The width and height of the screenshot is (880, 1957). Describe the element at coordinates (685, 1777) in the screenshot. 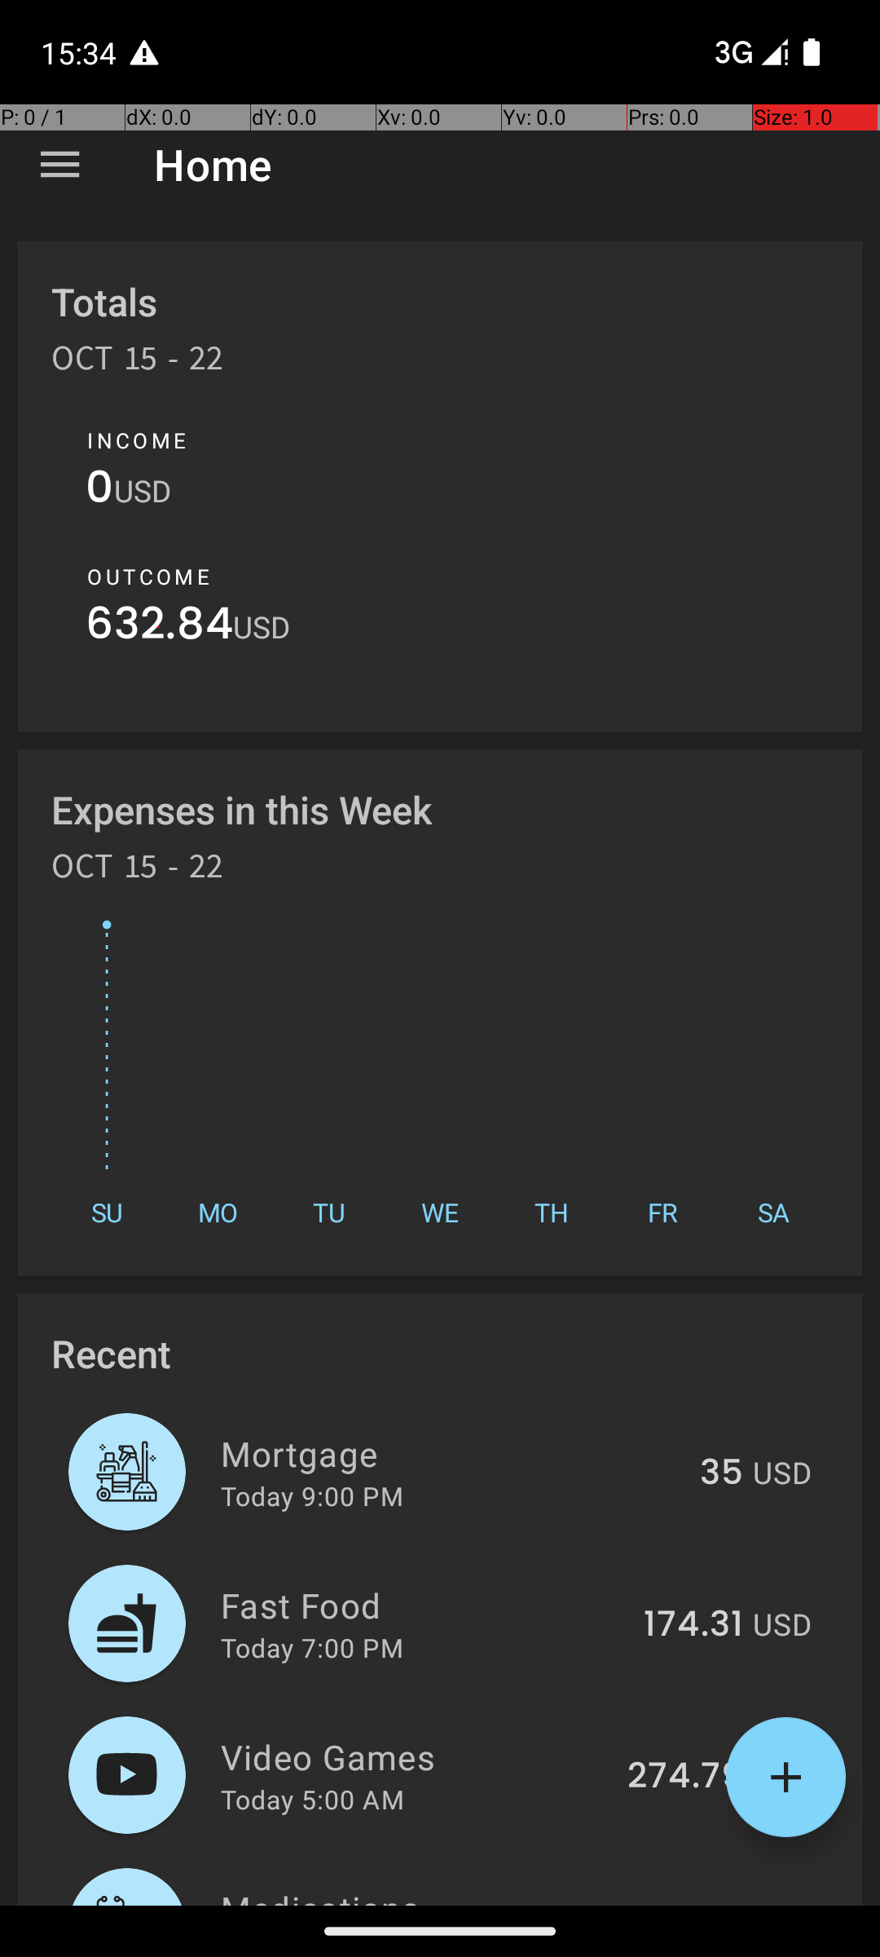

I see `274.79` at that location.